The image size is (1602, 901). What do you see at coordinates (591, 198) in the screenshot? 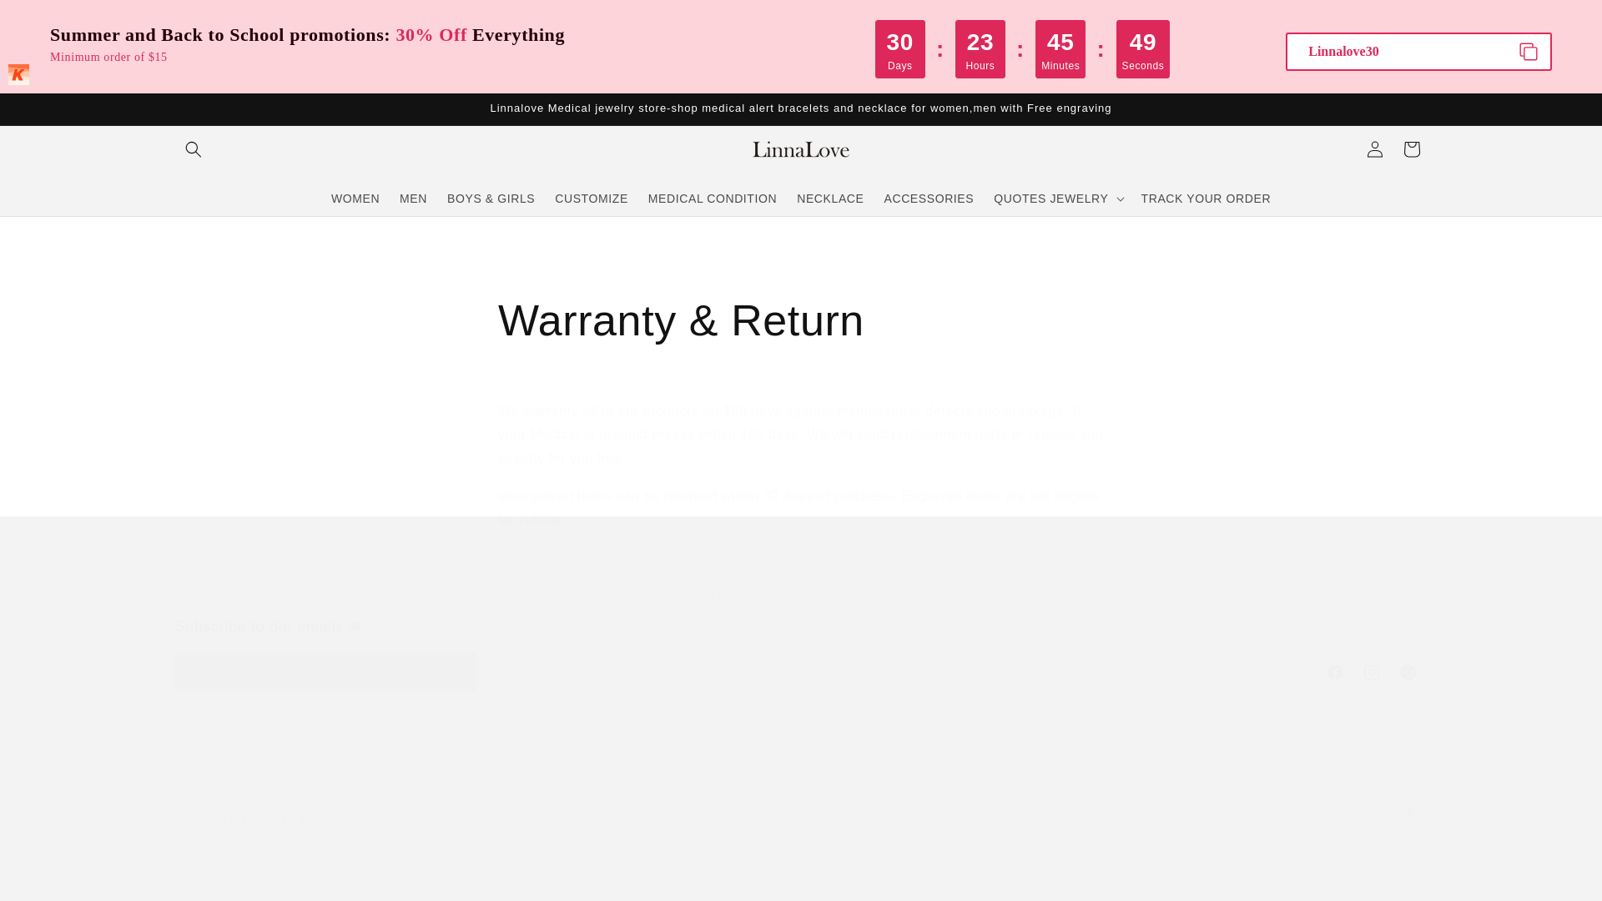
I see `CUSTOMIZE` at bounding box center [591, 198].